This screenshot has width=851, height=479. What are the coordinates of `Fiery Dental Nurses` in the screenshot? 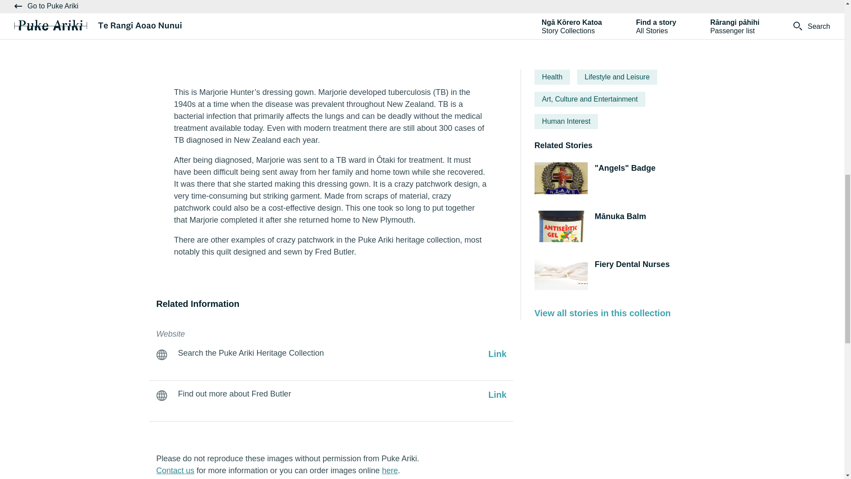 It's located at (604, 276).